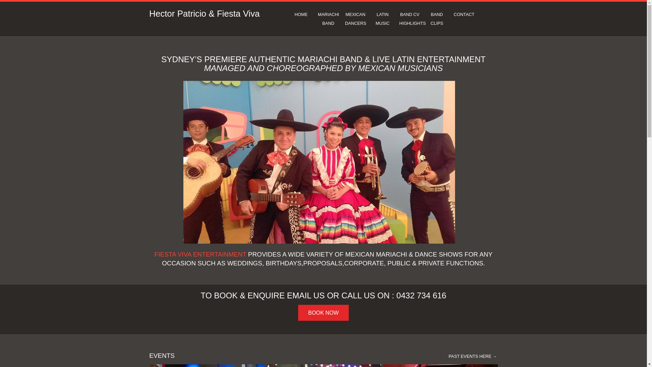 This screenshot has height=367, width=652. What do you see at coordinates (410, 19) in the screenshot?
I see `BAND CV HIGHLIGHTS` at bounding box center [410, 19].